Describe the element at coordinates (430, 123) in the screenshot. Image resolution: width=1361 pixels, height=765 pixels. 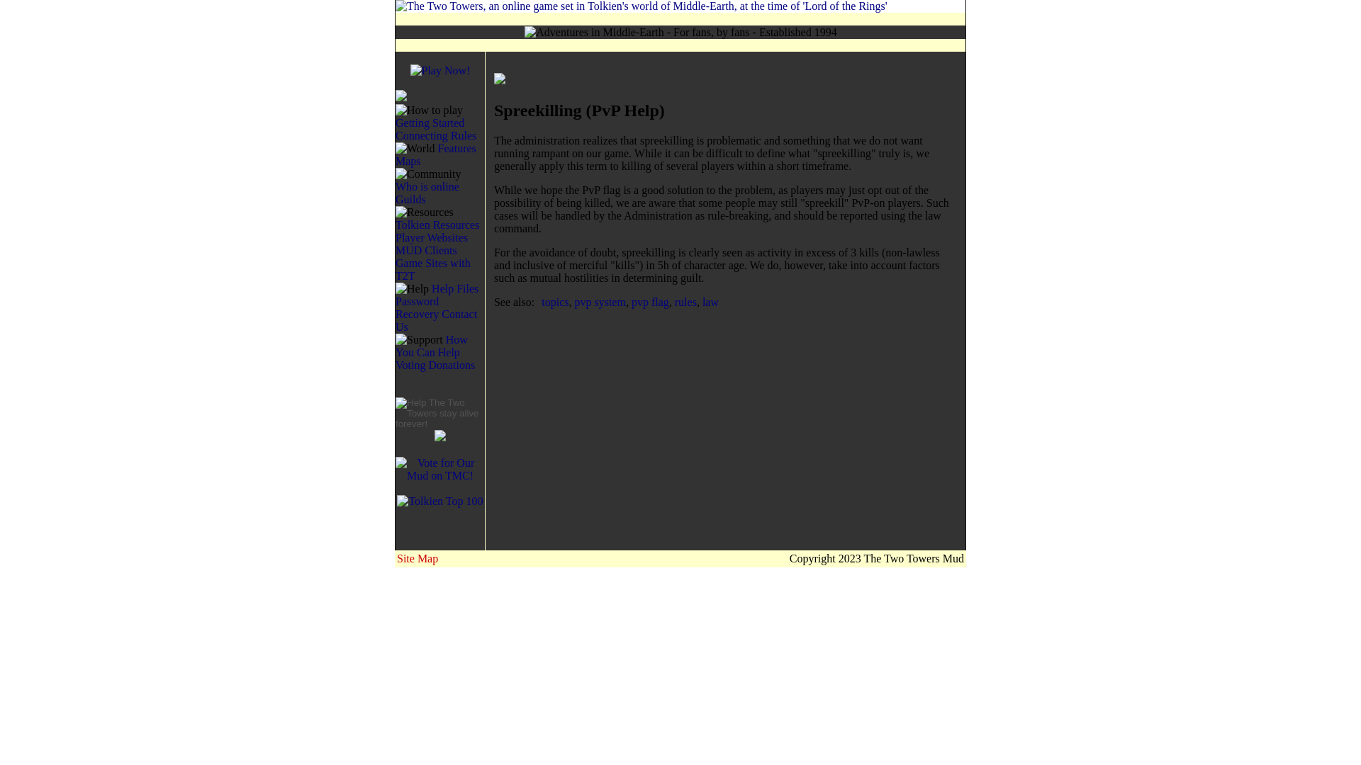
I see `Getting Started` at that location.